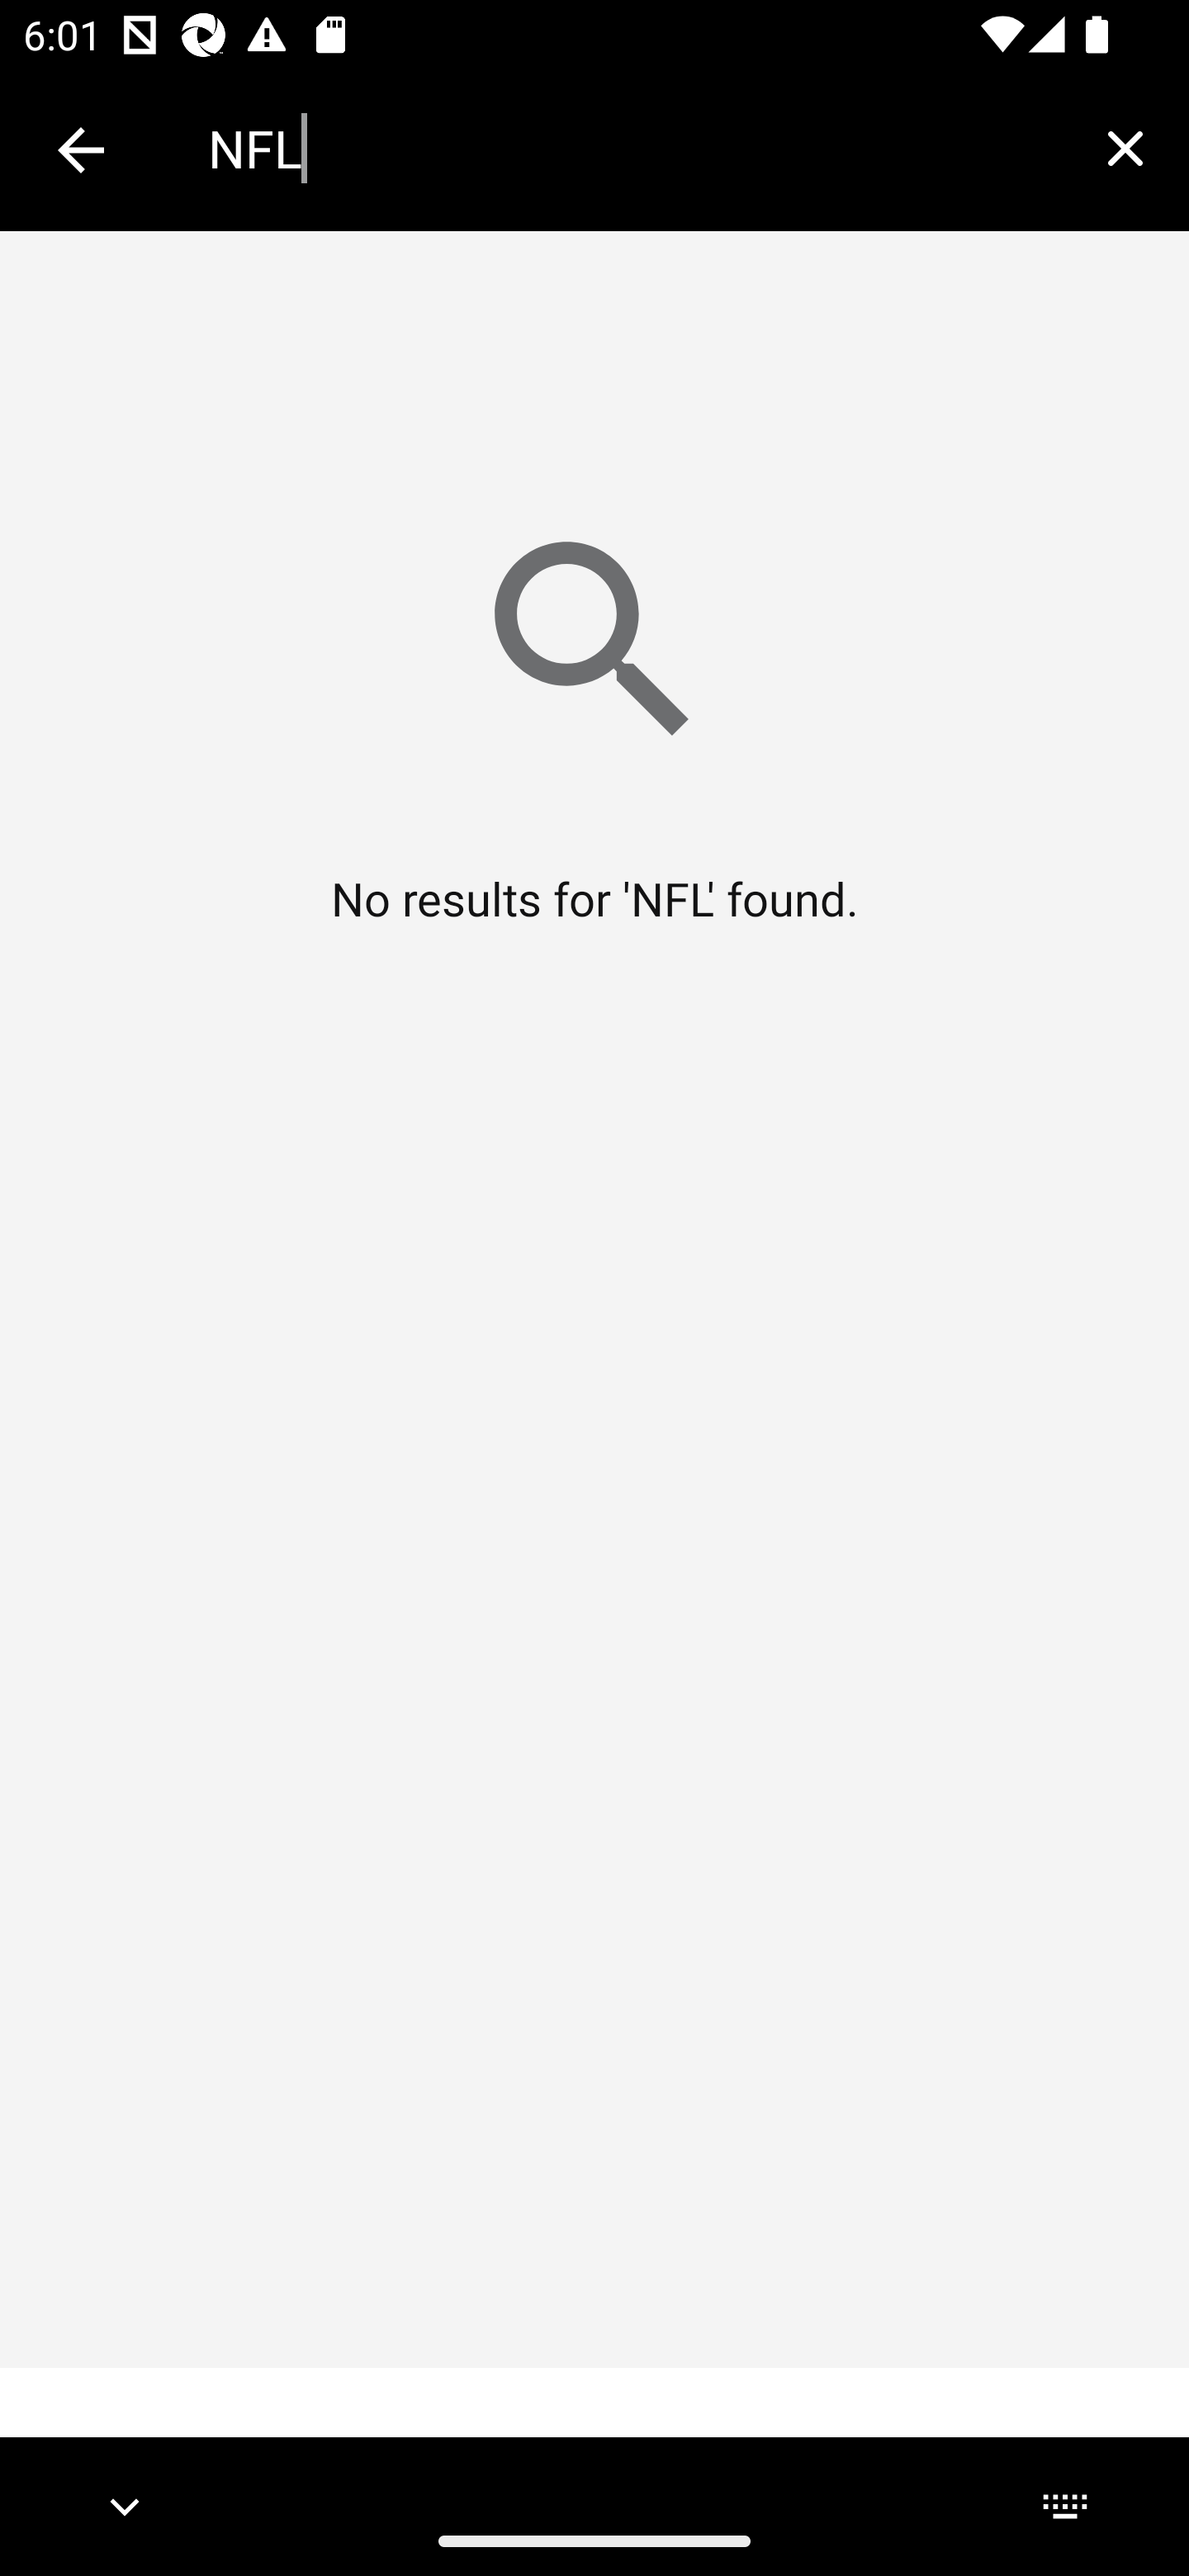  I want to click on NFL, so click(634, 149).